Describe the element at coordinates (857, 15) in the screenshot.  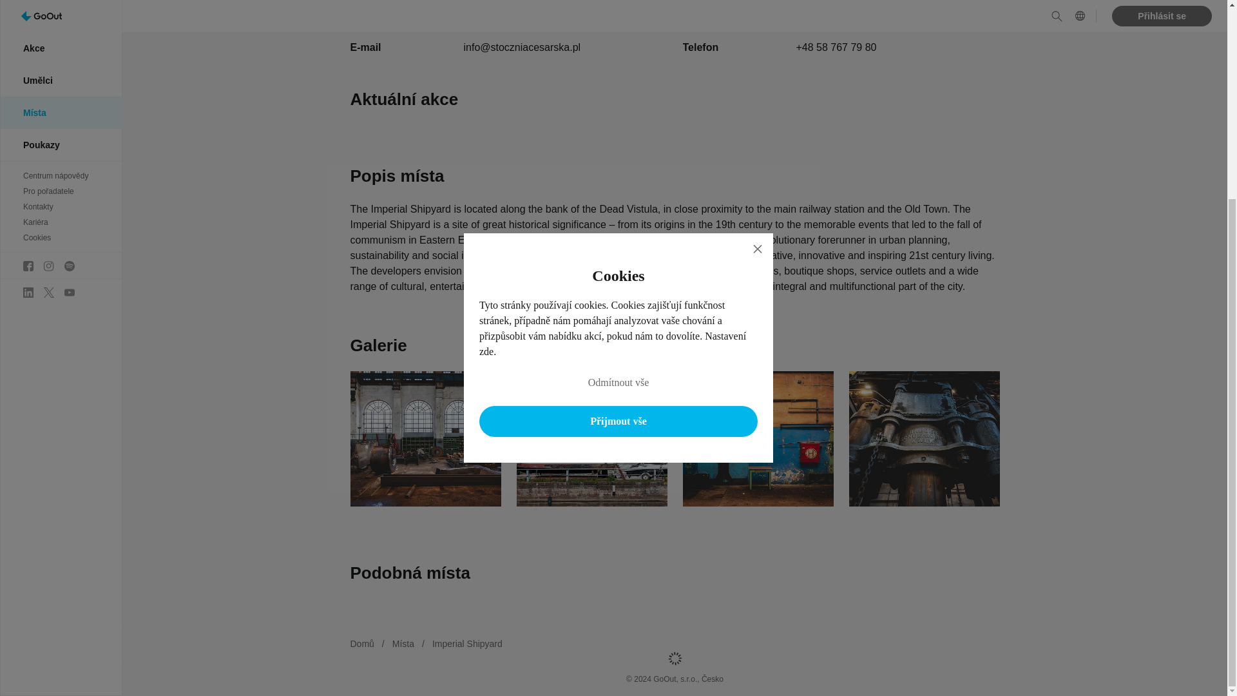
I see `www.stoczniacesarska.pl...` at that location.